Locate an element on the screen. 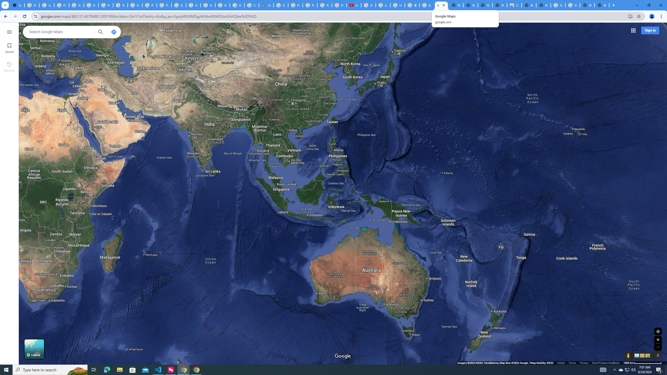 The height and width of the screenshot is (375, 667). New Tab is located at coordinates (602, 5).